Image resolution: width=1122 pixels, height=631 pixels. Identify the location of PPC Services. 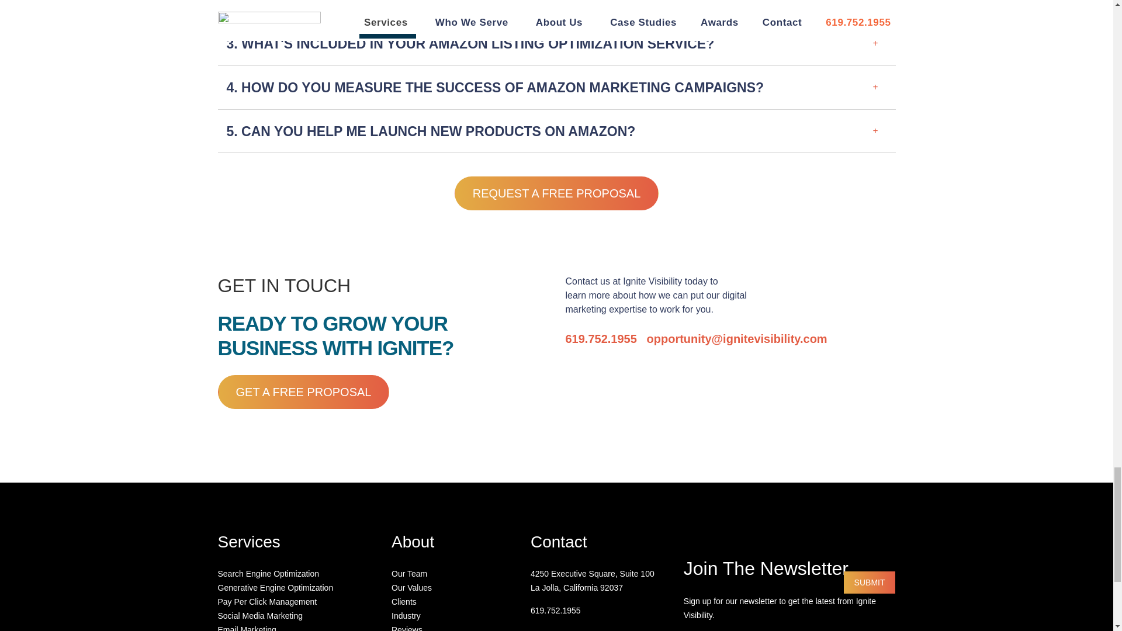
(266, 601).